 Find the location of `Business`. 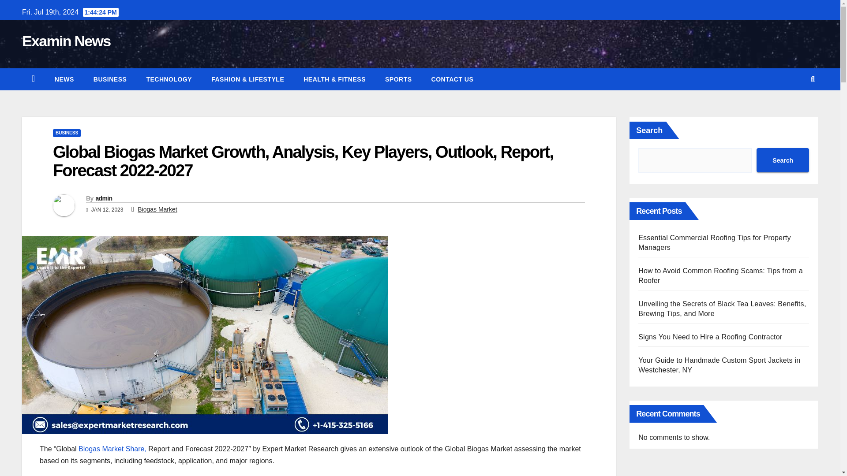

Business is located at coordinates (110, 79).